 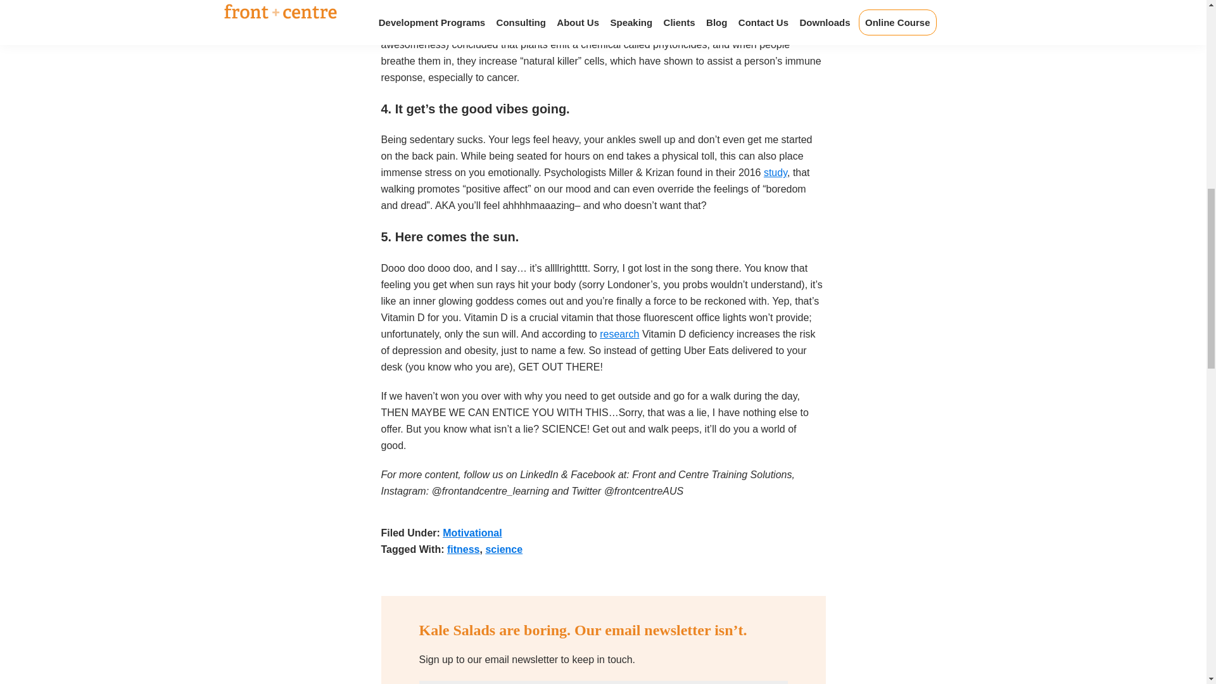 I want to click on science, so click(x=504, y=548).